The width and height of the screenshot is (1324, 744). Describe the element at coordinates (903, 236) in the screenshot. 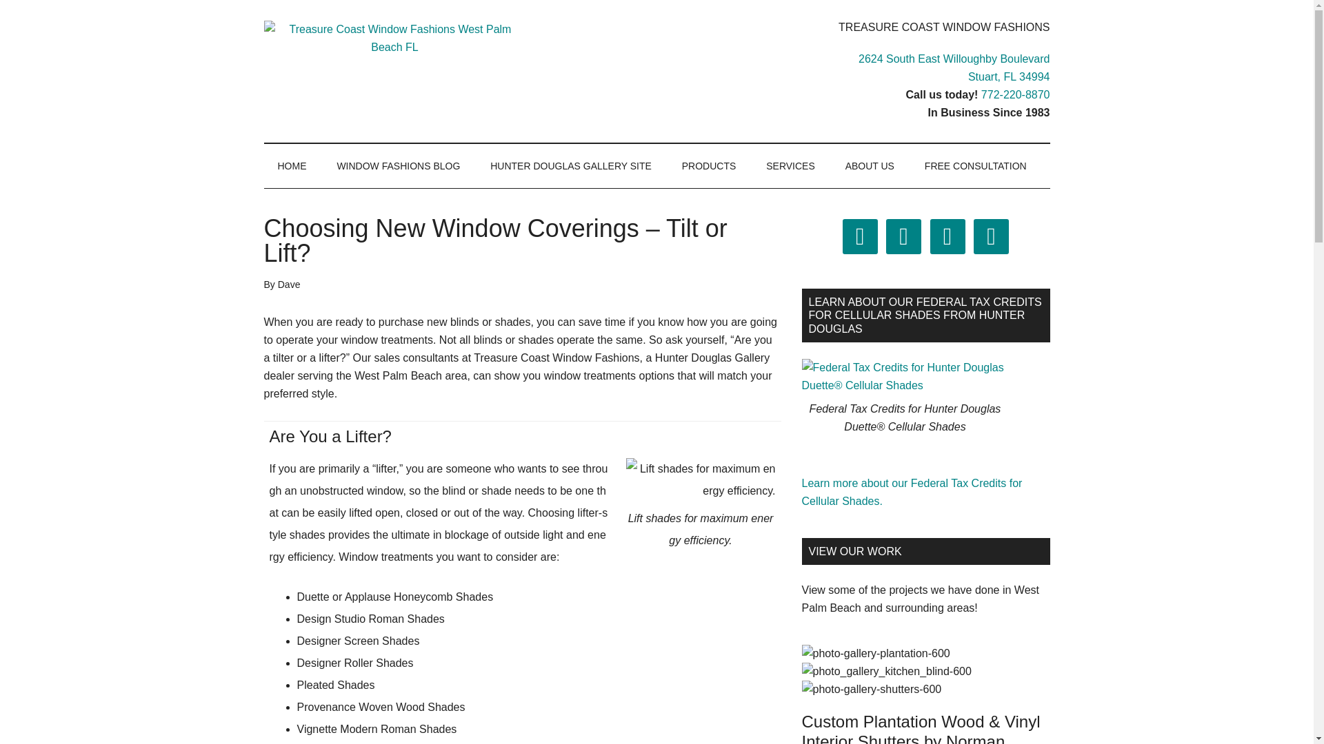

I see `Houzz` at that location.